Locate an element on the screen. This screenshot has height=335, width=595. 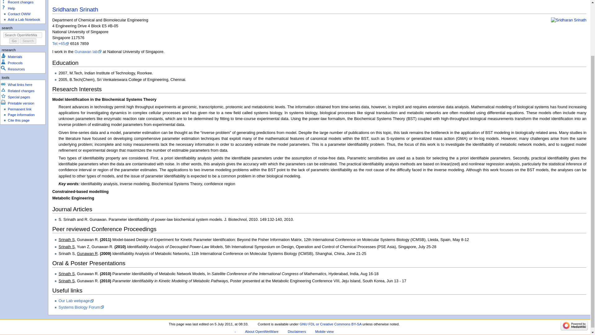
Search is located at coordinates (28, 41).